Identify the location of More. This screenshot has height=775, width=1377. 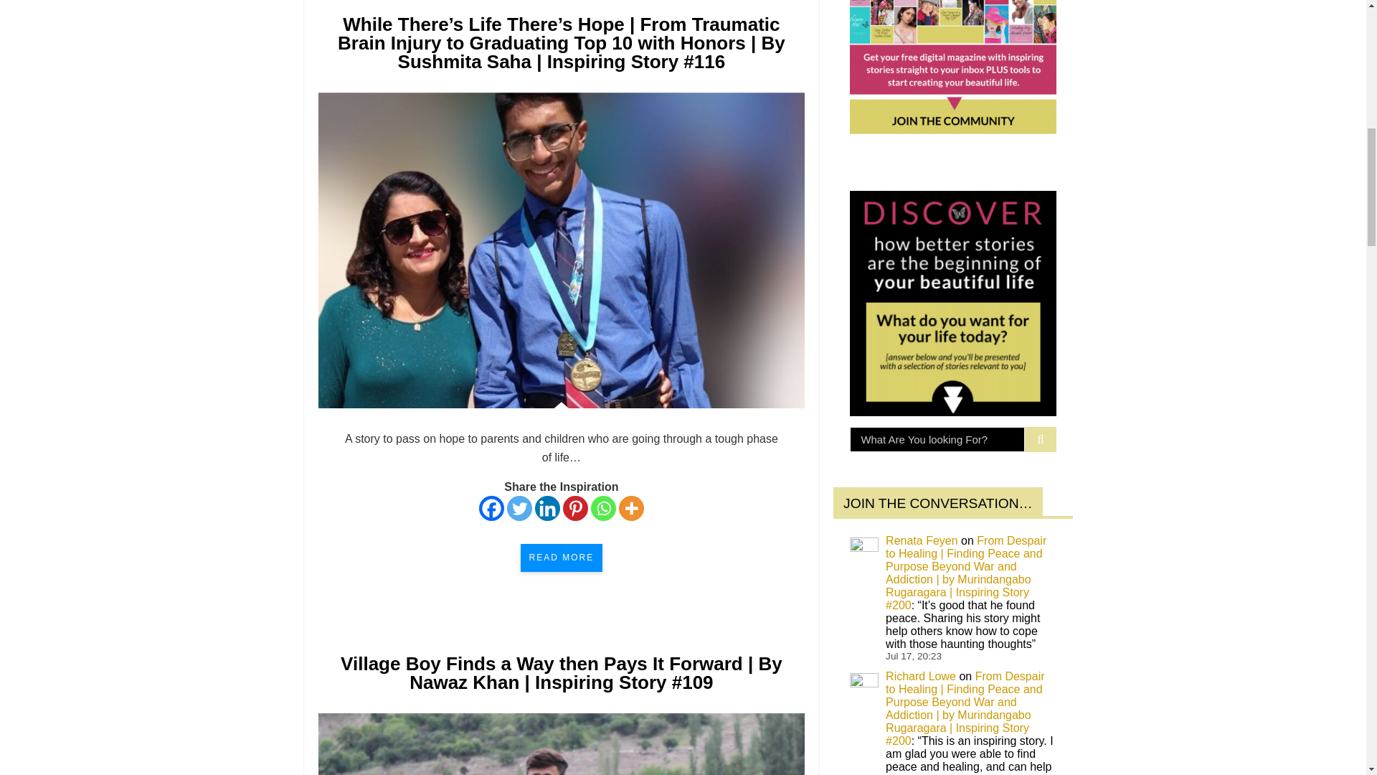
(631, 508).